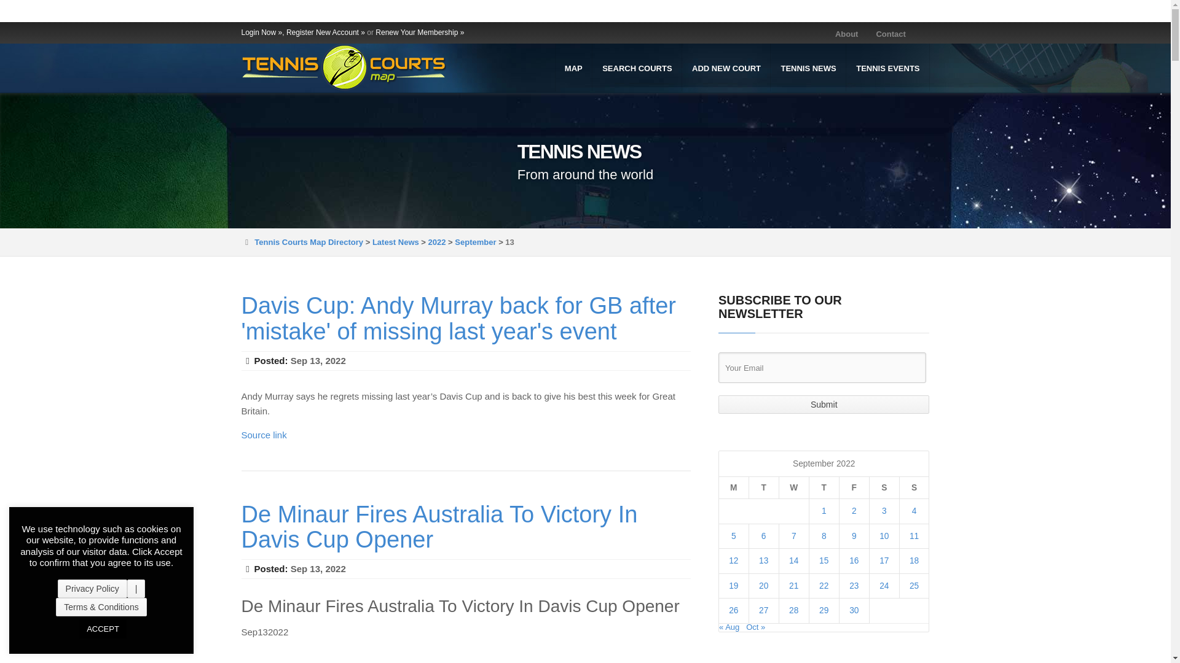 This screenshot has width=1180, height=663. I want to click on Submit, so click(824, 404).